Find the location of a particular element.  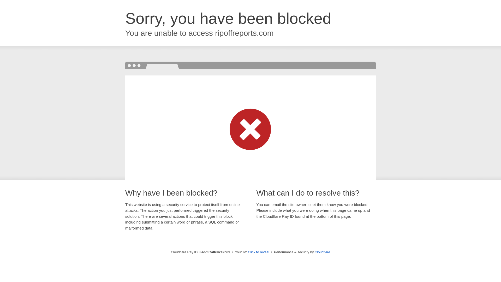

Click to reveal is located at coordinates (259, 252).